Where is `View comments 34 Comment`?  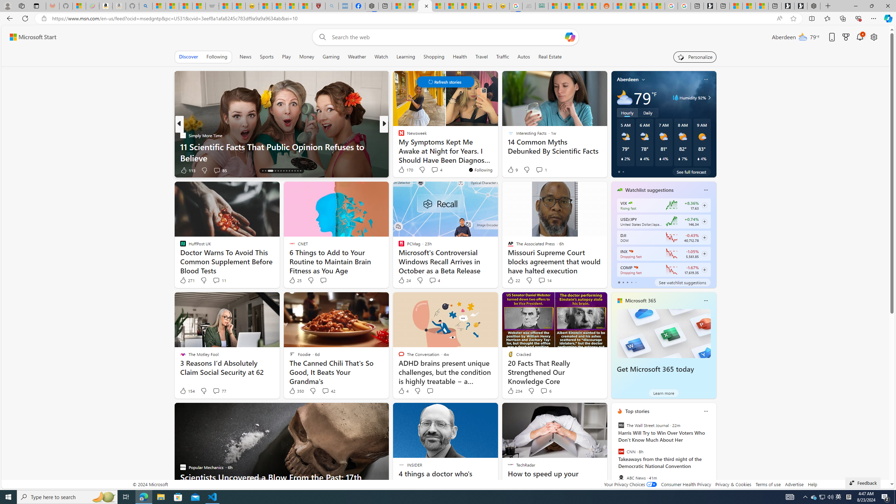 View comments 34 Comment is located at coordinates (435, 170).